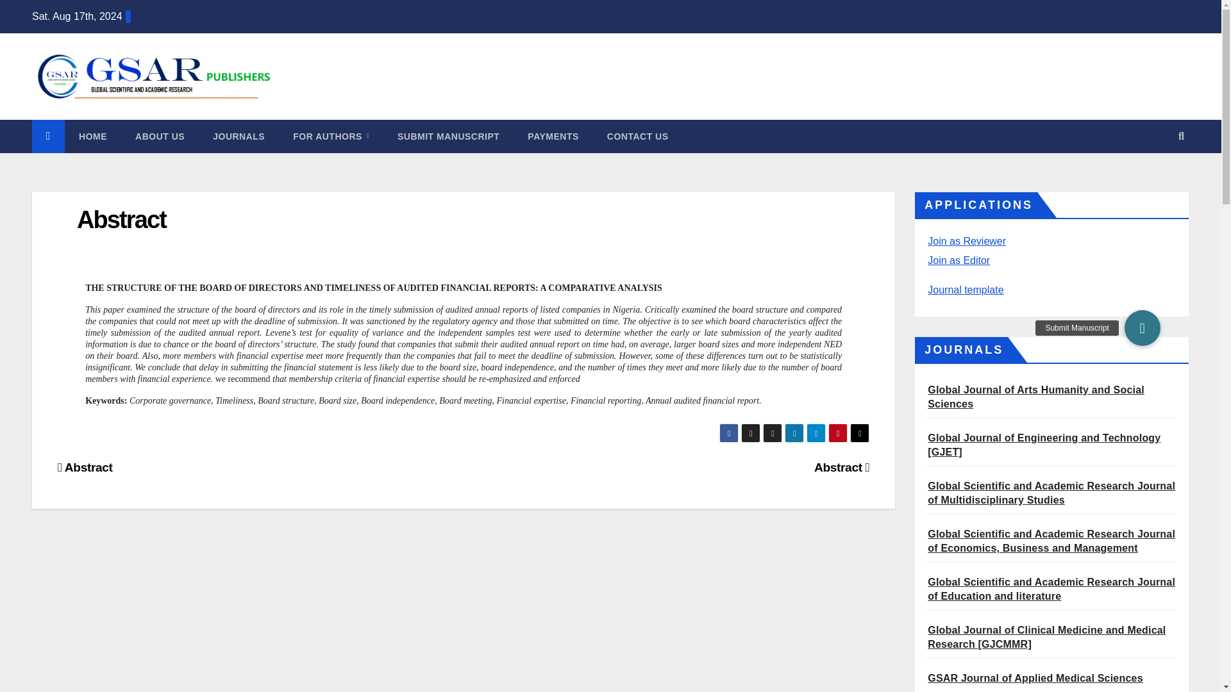 Image resolution: width=1231 pixels, height=692 pixels. Describe the element at coordinates (1036, 397) in the screenshot. I see `Global Journal of Arts Humanity and Social Sciences` at that location.